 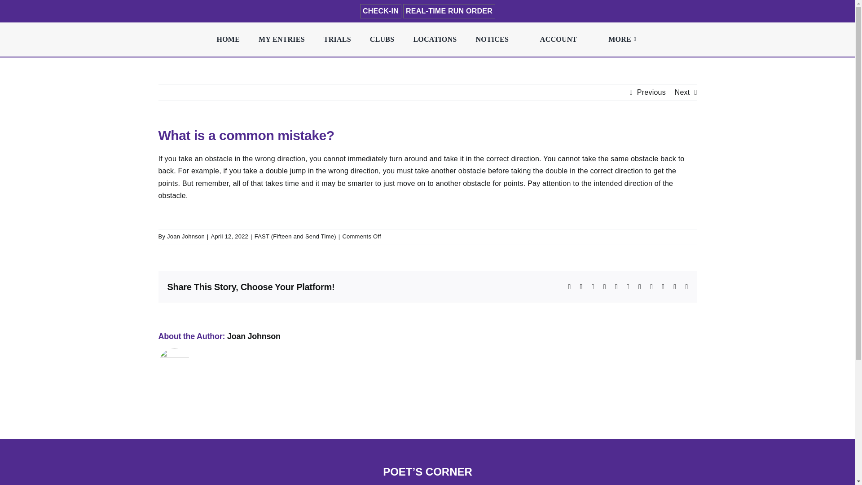 What do you see at coordinates (186, 236) in the screenshot?
I see `Joan Johnson` at bounding box center [186, 236].